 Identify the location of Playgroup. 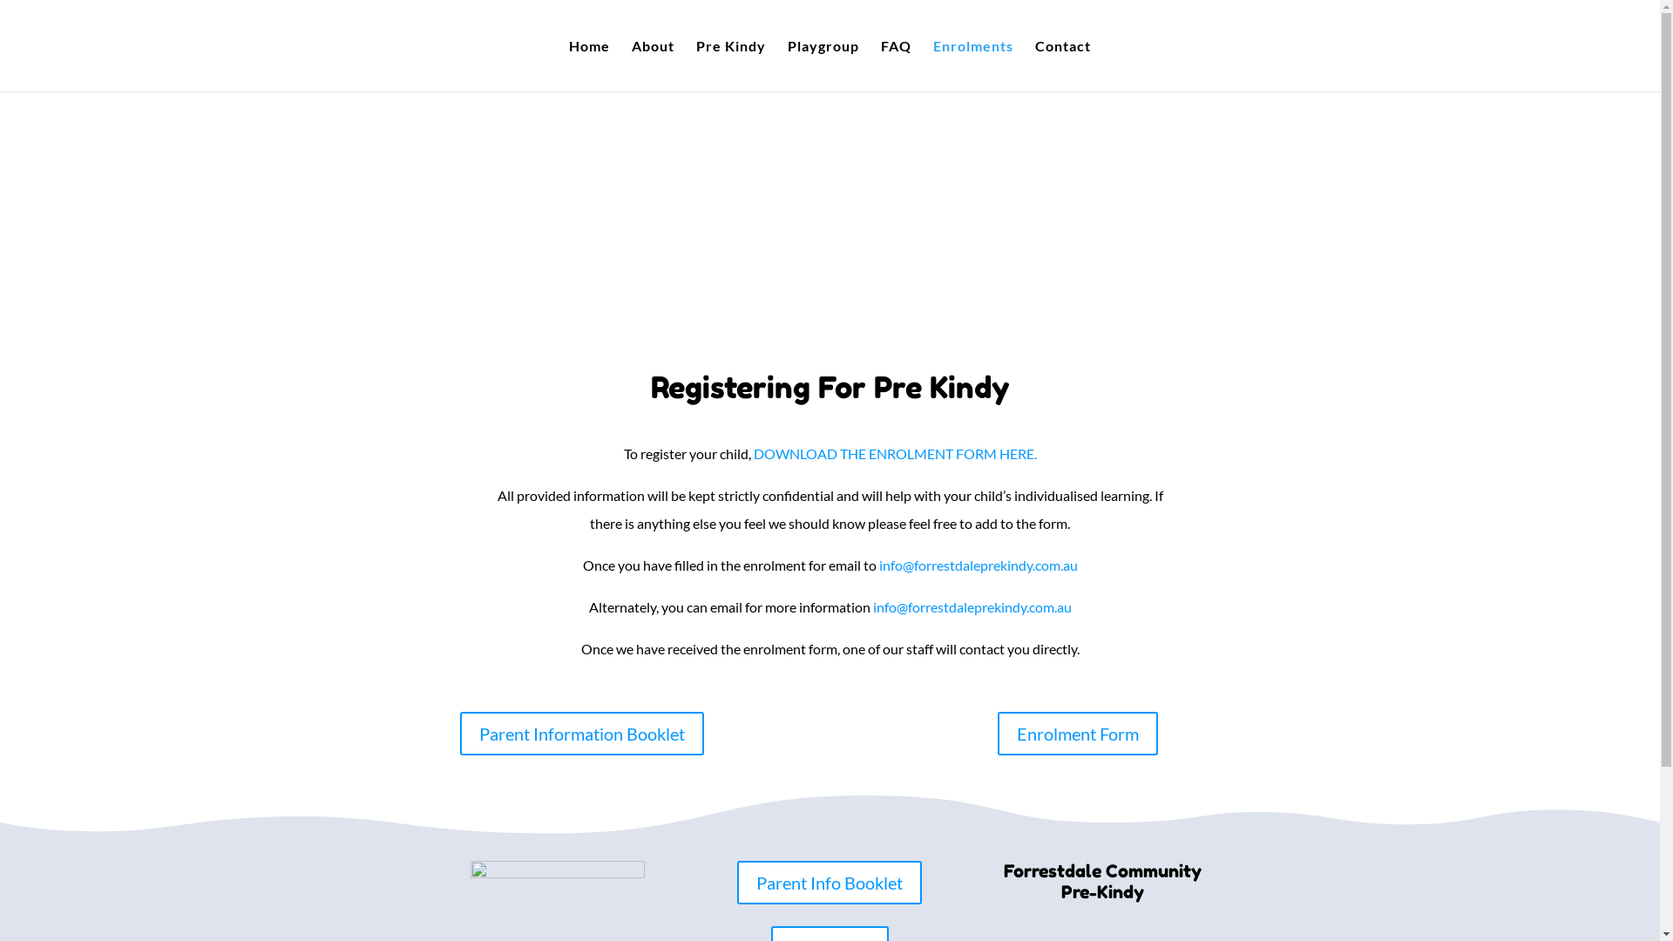
(823, 66).